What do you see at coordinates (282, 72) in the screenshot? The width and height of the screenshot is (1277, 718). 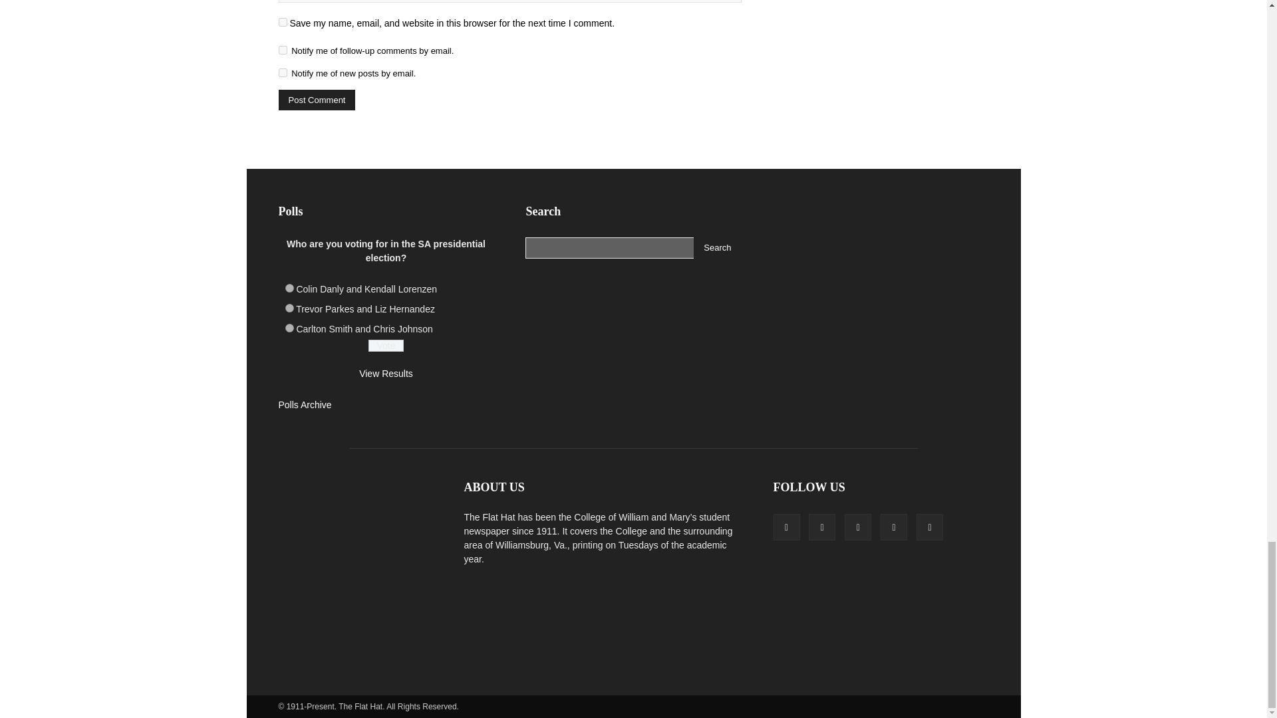 I see `subscribe` at bounding box center [282, 72].